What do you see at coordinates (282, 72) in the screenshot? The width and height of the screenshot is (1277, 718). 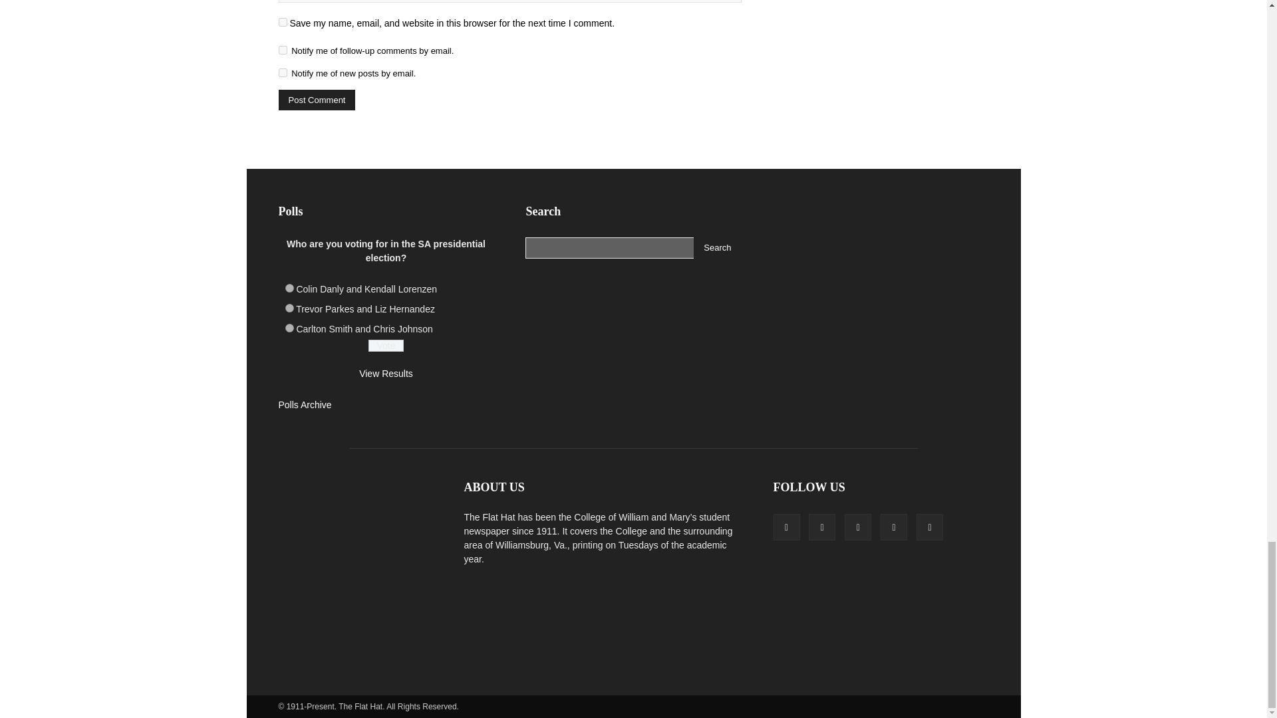 I see `subscribe` at bounding box center [282, 72].